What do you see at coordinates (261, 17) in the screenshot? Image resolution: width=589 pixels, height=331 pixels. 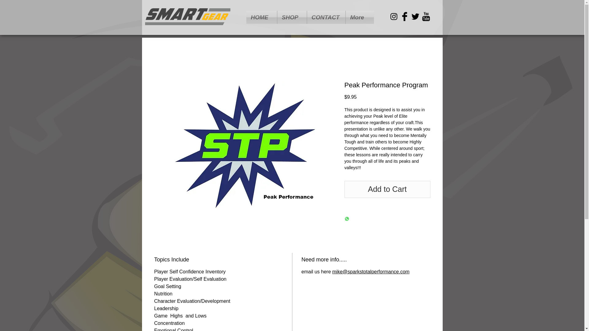 I see `HOME` at bounding box center [261, 17].